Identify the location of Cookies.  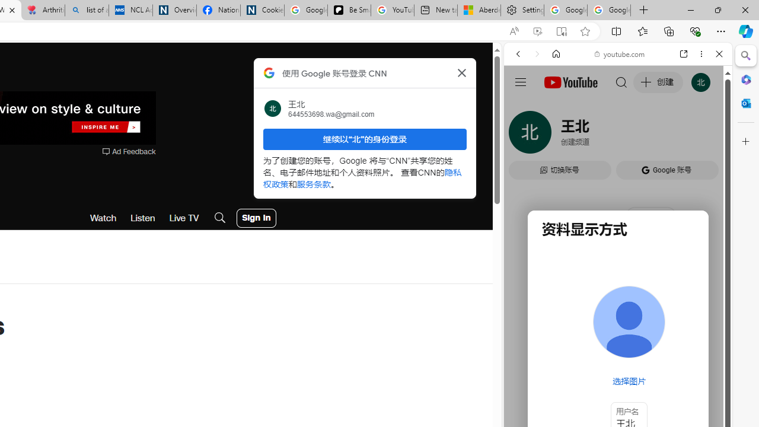
(262, 11).